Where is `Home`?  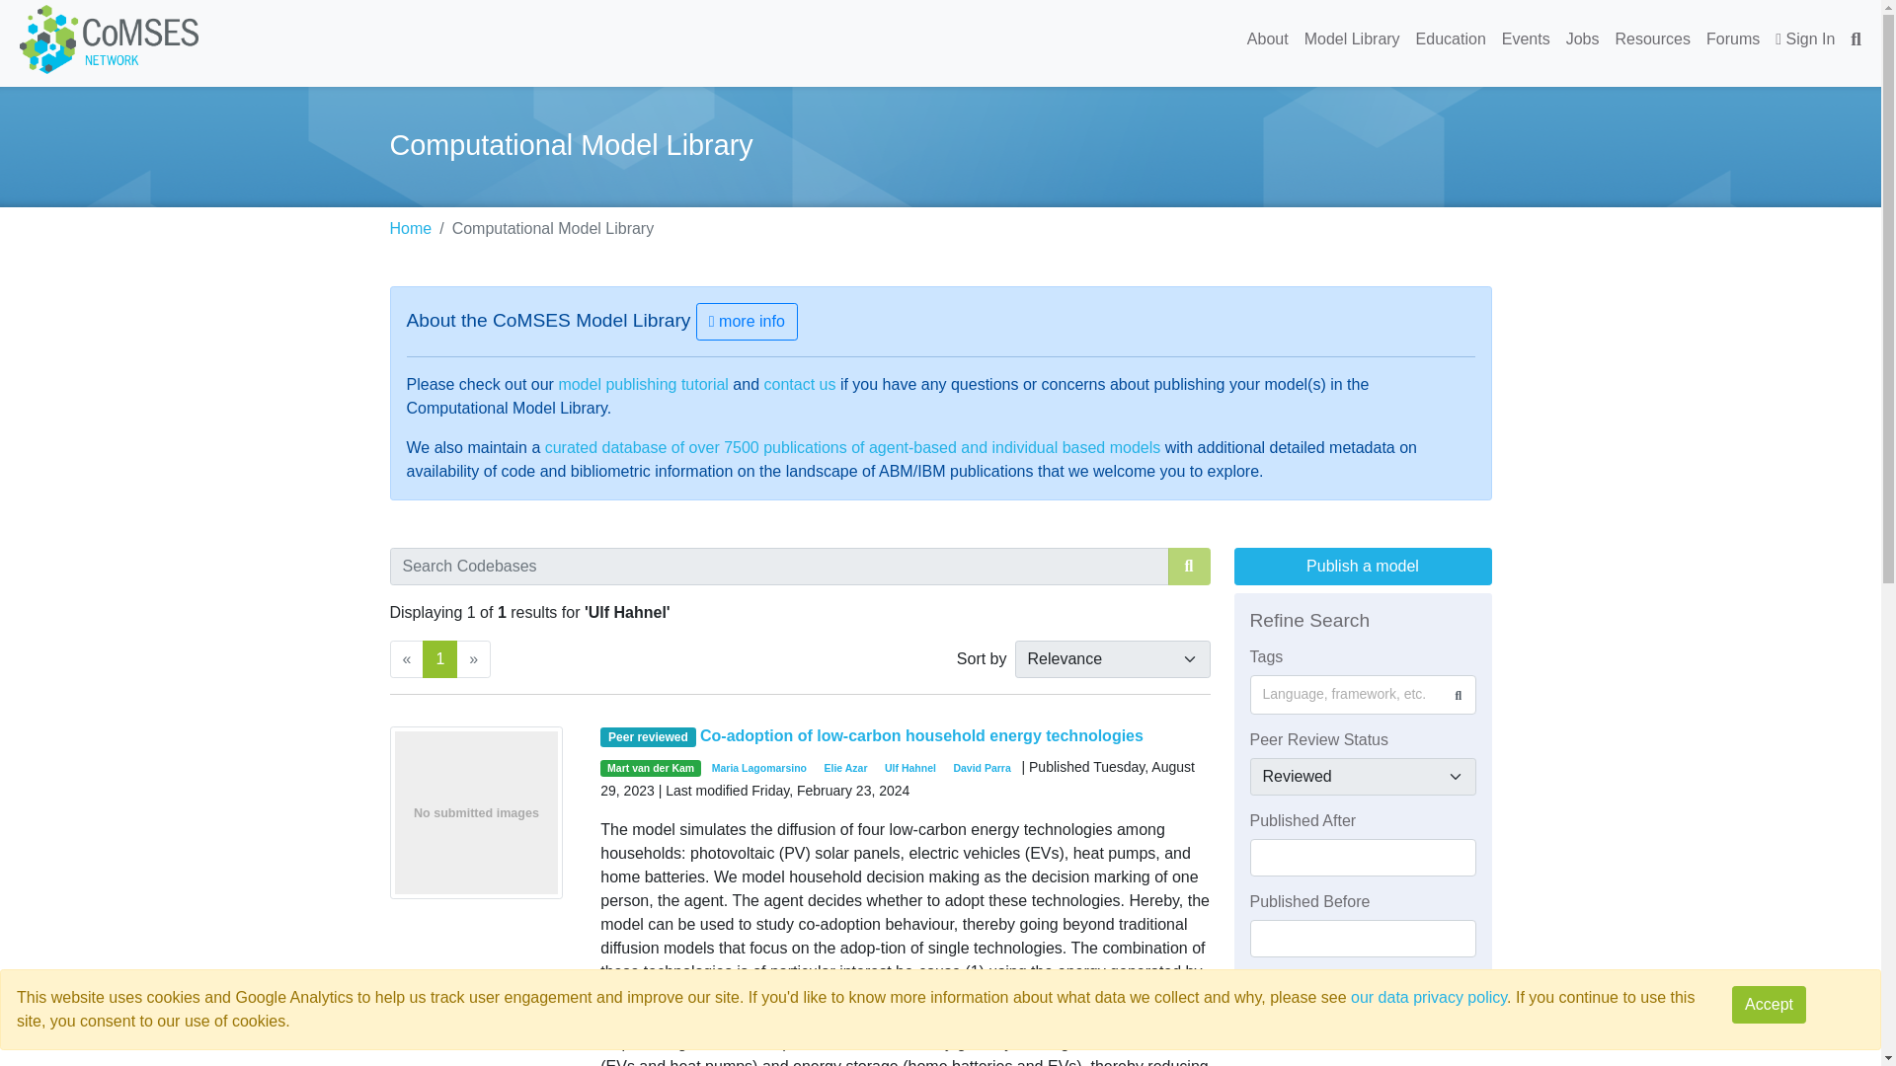
Home is located at coordinates (410, 227).